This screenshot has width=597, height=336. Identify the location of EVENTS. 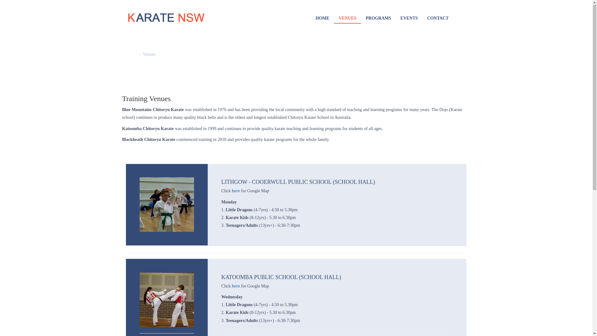
(409, 19).